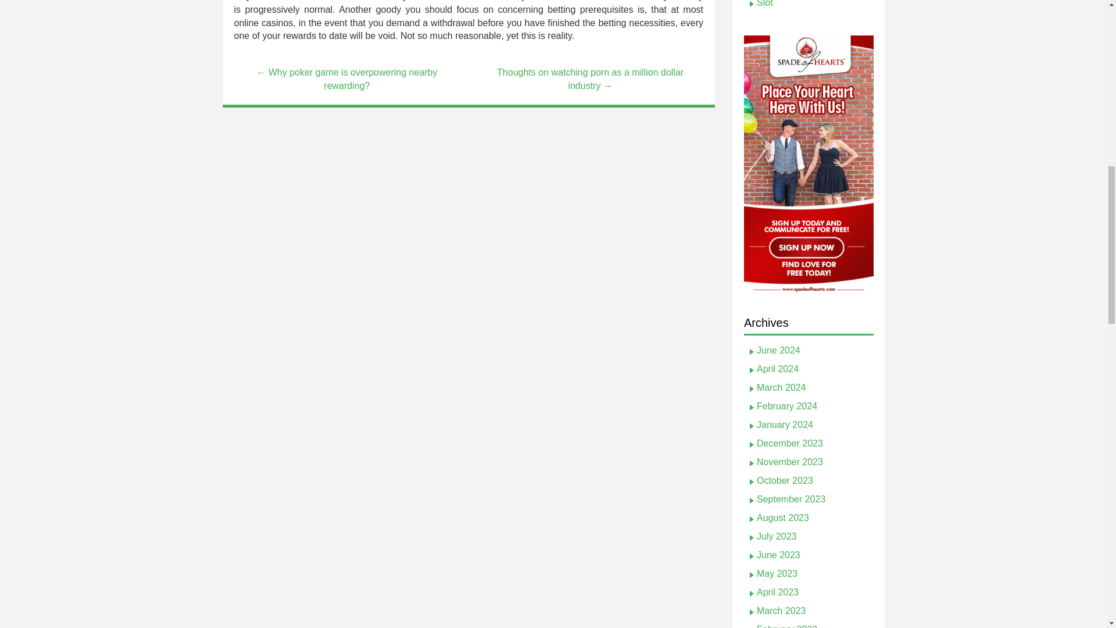  Describe the element at coordinates (785, 424) in the screenshot. I see `January 2024` at that location.